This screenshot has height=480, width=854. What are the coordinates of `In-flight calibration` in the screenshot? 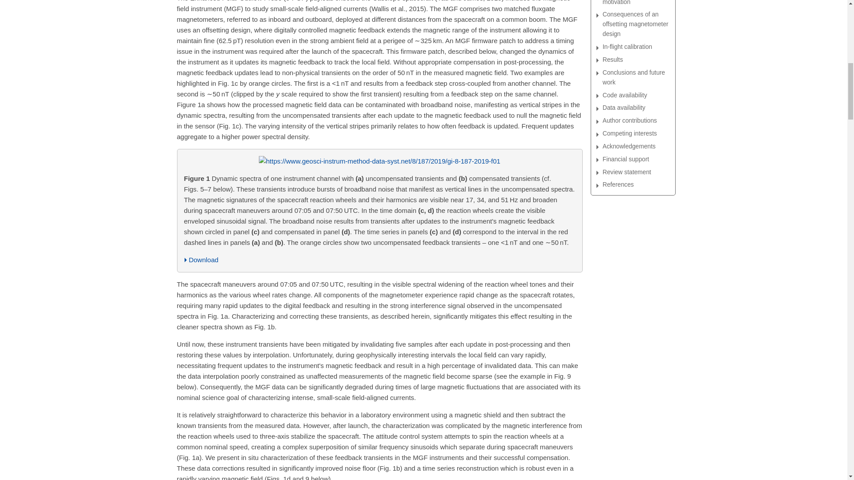 It's located at (636, 47).